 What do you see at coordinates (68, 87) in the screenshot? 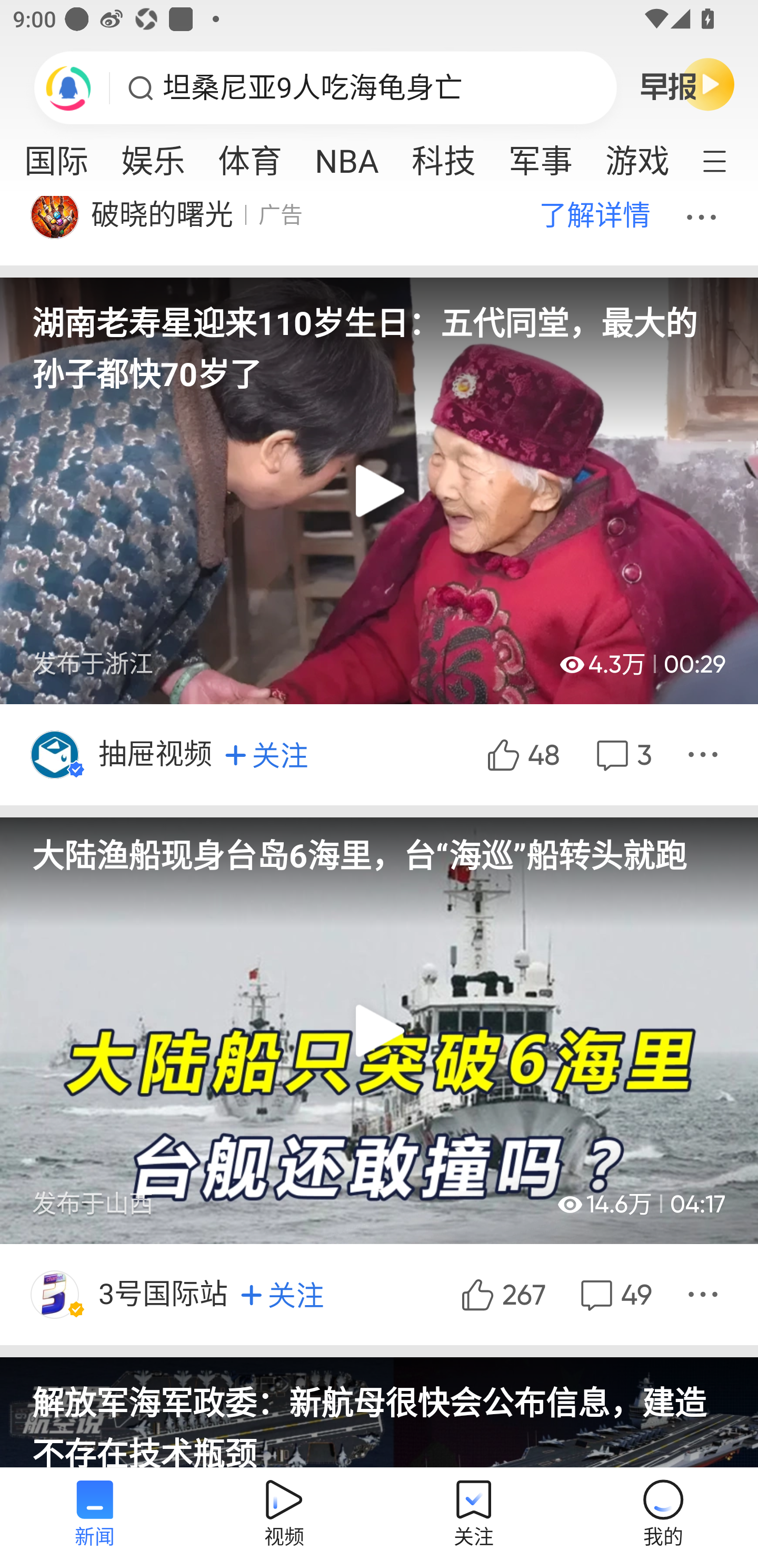
I see `刷新` at bounding box center [68, 87].